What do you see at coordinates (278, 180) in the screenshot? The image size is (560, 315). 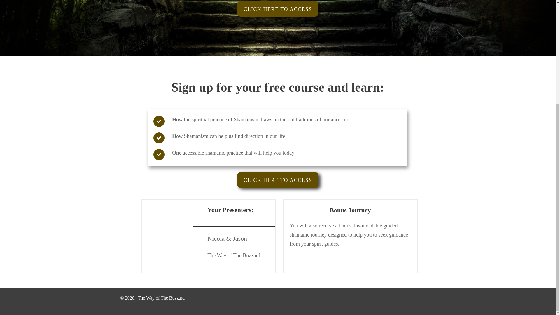 I see `CLICK HERE TO ACCESS` at bounding box center [278, 180].